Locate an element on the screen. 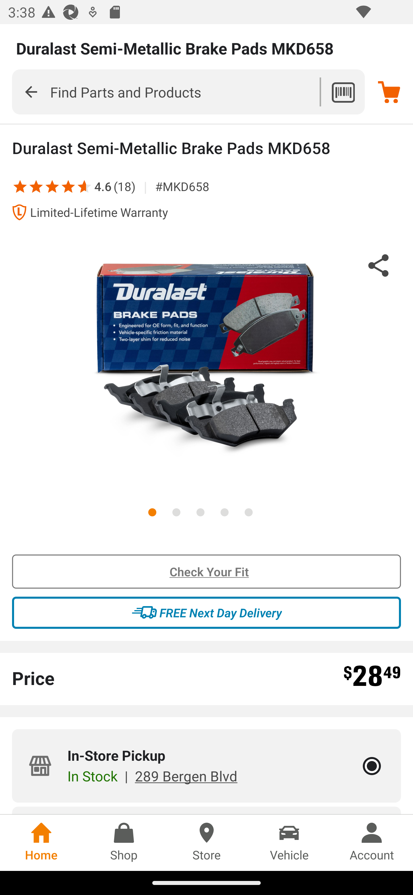   is located at coordinates (68, 186).